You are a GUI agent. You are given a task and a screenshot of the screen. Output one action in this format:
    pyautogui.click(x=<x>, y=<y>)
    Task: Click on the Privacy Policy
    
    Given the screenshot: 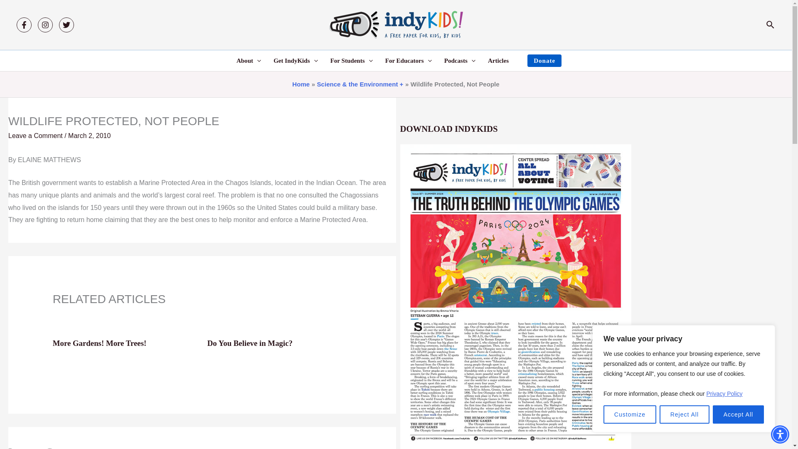 What is the action you would take?
    pyautogui.click(x=724, y=393)
    